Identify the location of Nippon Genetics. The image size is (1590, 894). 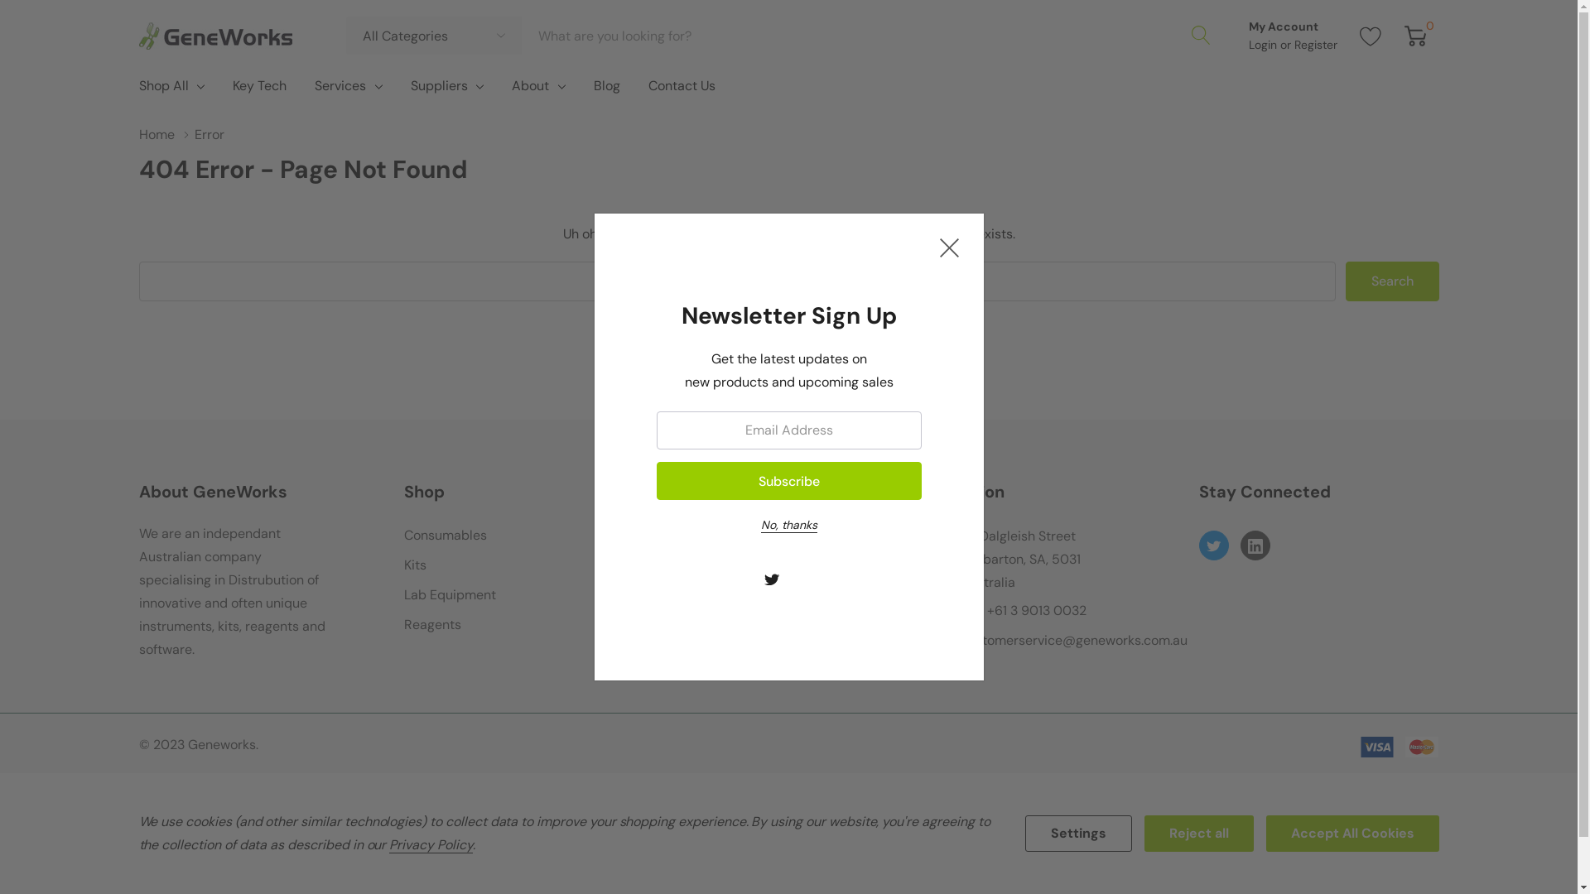
(720, 565).